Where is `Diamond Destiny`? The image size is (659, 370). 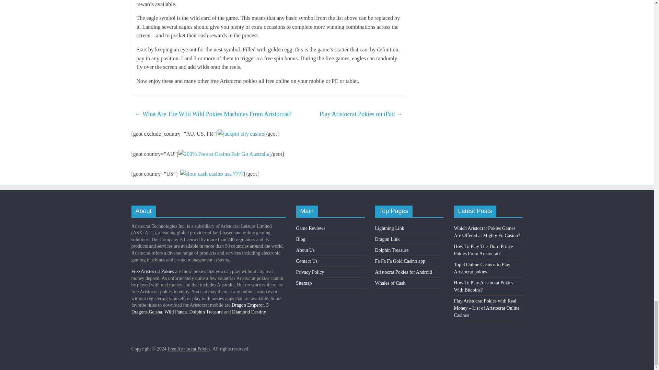
Diamond Destiny is located at coordinates (248, 312).